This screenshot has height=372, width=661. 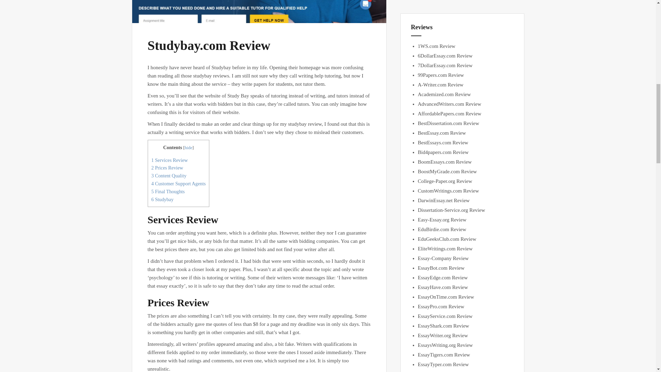 I want to click on A-Writer.com Review, so click(x=441, y=84).